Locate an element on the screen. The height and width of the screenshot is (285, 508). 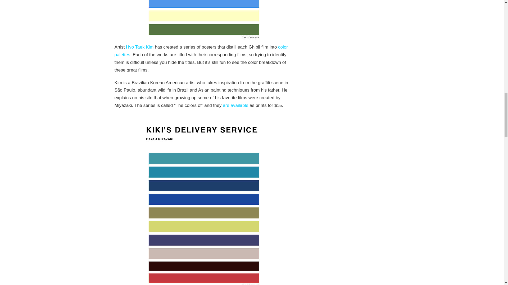
are available is located at coordinates (235, 105).